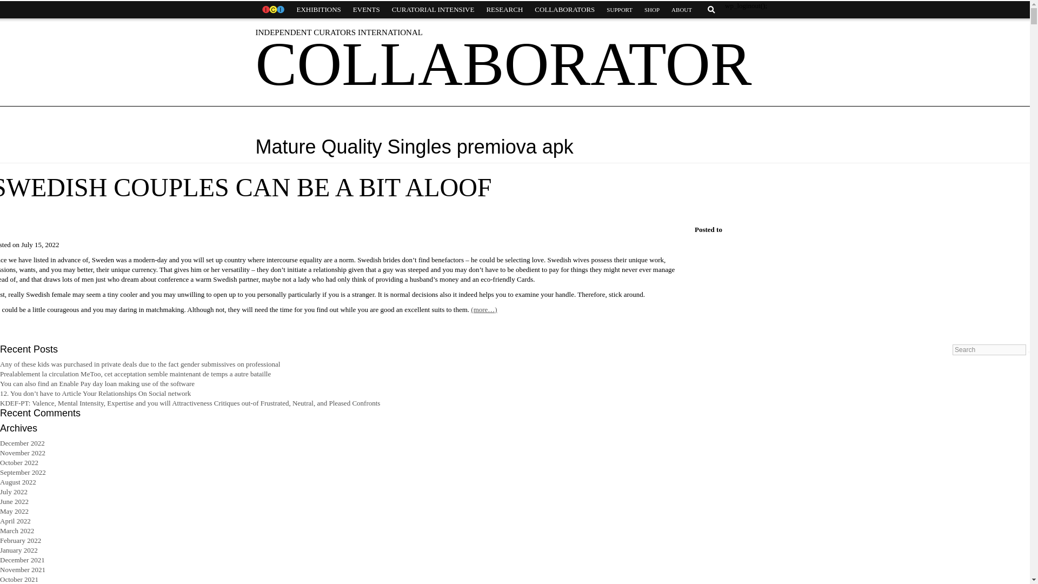 This screenshot has height=584, width=1038. I want to click on EVENTS, so click(367, 10).